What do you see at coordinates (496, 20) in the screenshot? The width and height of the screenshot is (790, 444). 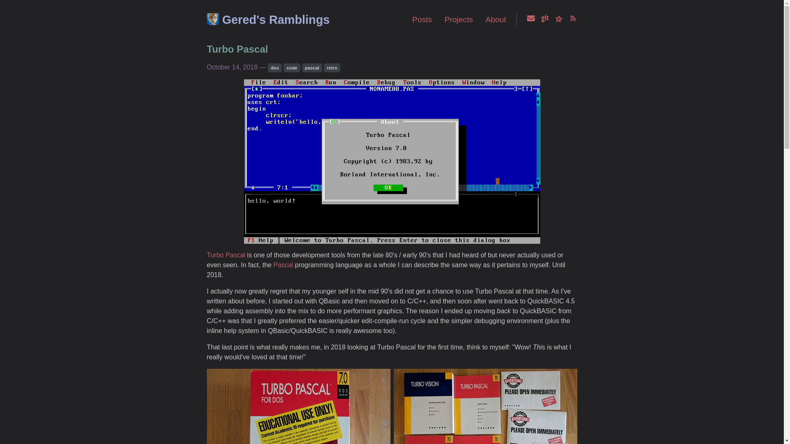 I see `About` at bounding box center [496, 20].